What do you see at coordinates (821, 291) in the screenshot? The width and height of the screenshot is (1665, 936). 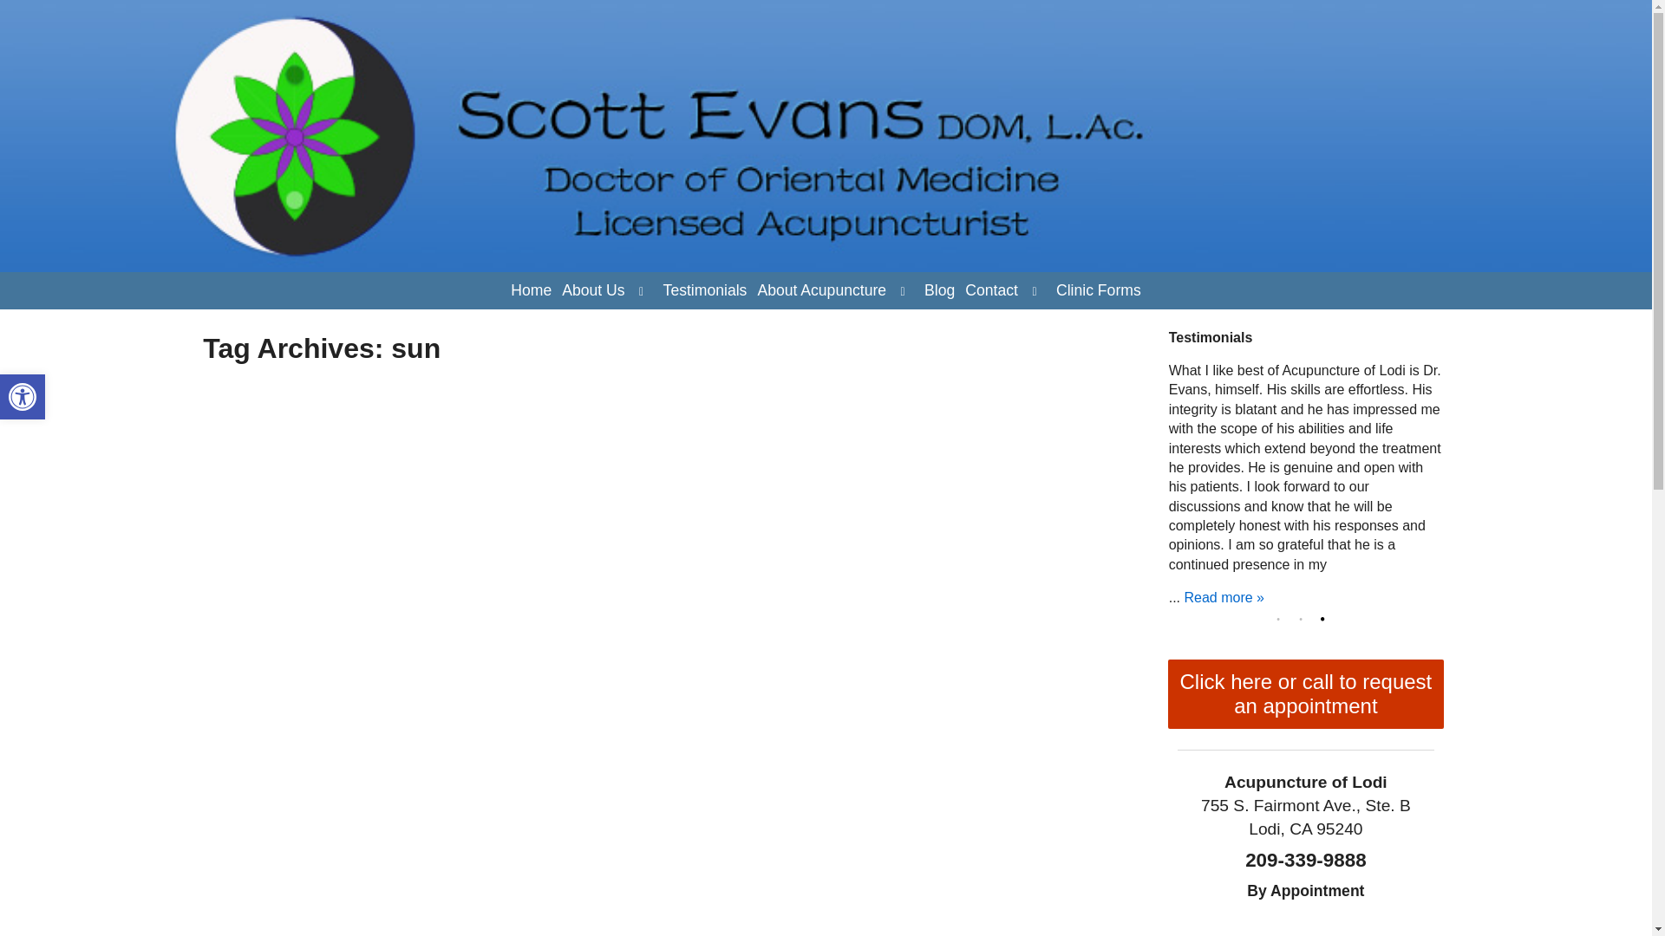 I see `Go to slide 3` at bounding box center [821, 291].